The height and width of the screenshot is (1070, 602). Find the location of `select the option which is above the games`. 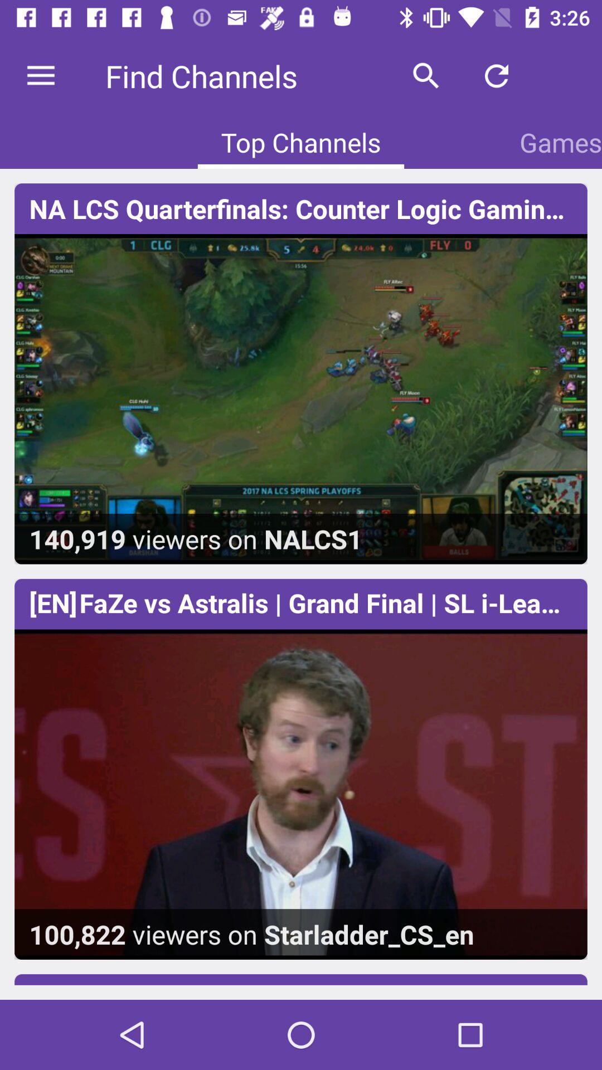

select the option which is above the games is located at coordinates (496, 76).